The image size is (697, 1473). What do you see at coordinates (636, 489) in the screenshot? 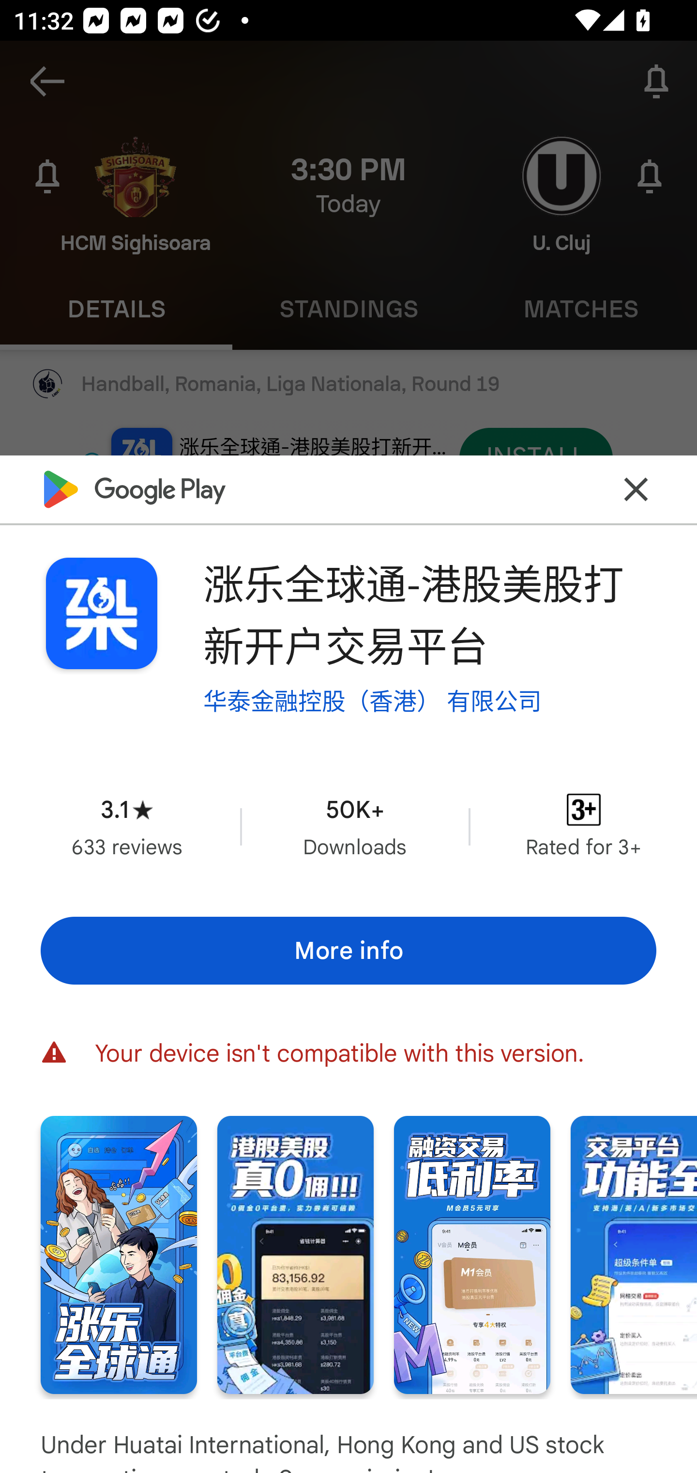
I see `Close` at bounding box center [636, 489].